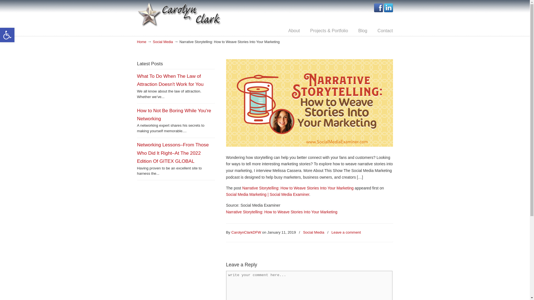 The image size is (534, 300). What do you see at coordinates (246, 232) in the screenshot?
I see `Posts by CarolynClarkDFW` at bounding box center [246, 232].